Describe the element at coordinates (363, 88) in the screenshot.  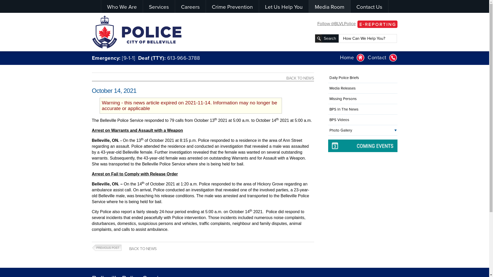
I see `Media Releases` at that location.